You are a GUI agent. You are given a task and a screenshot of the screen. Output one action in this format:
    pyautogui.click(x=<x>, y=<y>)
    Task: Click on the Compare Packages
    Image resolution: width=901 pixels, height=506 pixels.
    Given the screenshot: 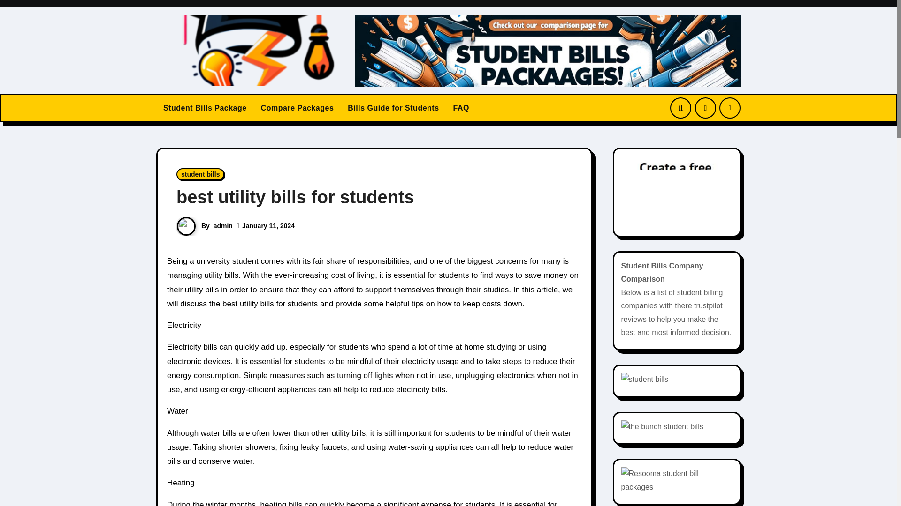 What is the action you would take?
    pyautogui.click(x=298, y=108)
    